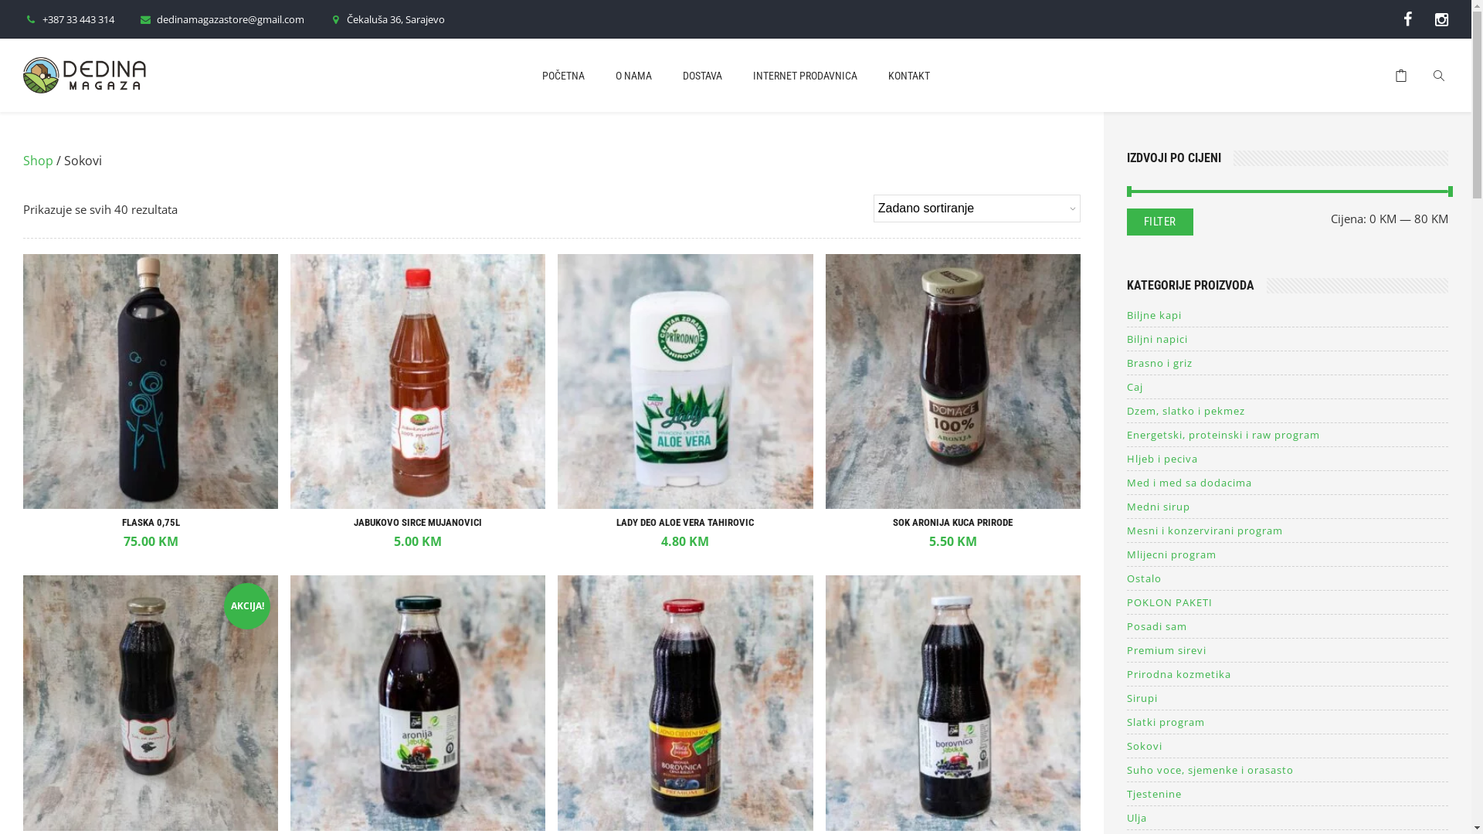  What do you see at coordinates (1288, 650) in the screenshot?
I see `Premium sirevi` at bounding box center [1288, 650].